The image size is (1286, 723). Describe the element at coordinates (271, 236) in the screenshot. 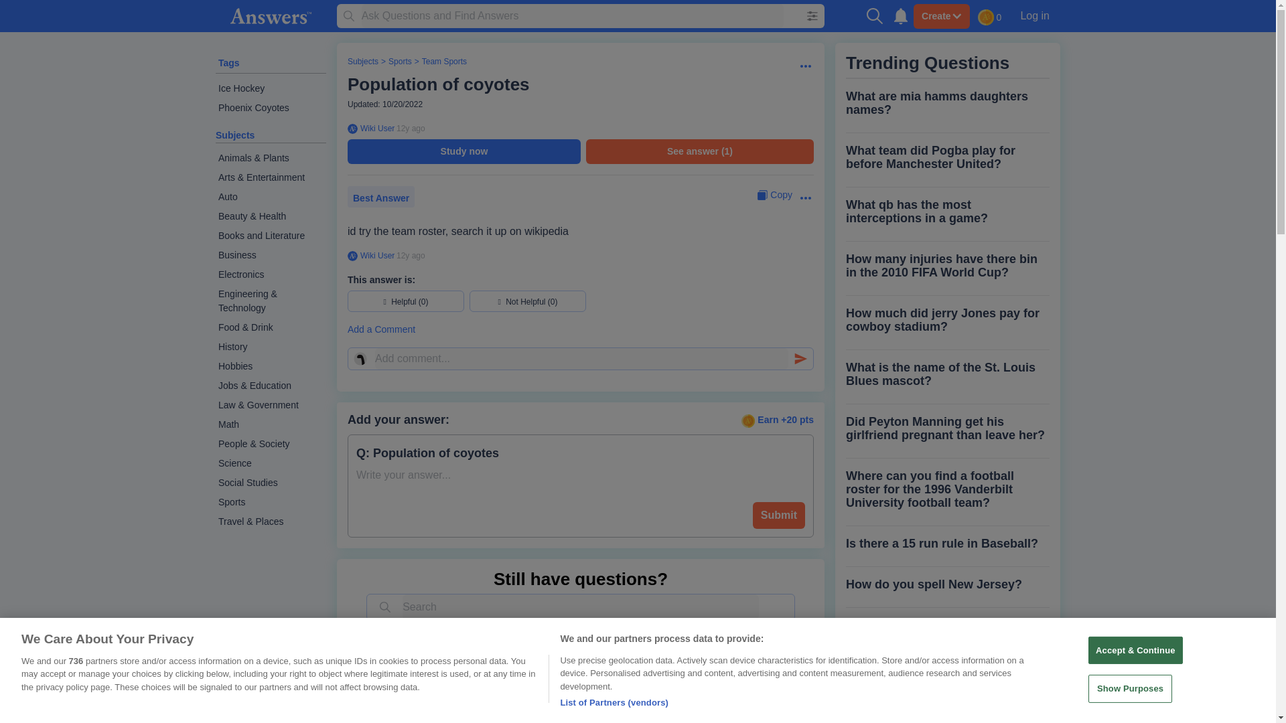

I see `Books and Literature` at that location.